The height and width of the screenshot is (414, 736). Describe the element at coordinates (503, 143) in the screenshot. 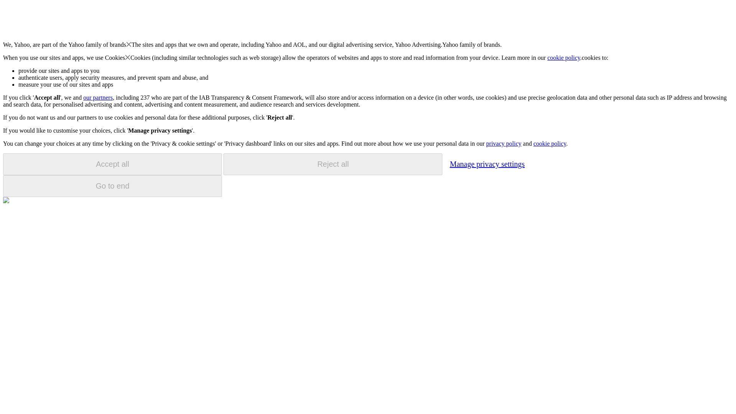

I see `privacy policy` at that location.